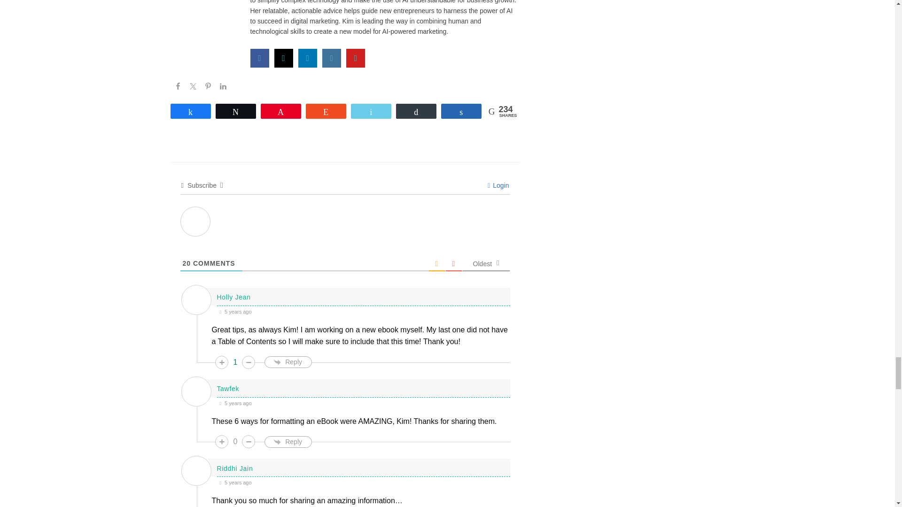 The width and height of the screenshot is (902, 507). What do you see at coordinates (208, 86) in the screenshot?
I see `Share on Pinterest` at bounding box center [208, 86].